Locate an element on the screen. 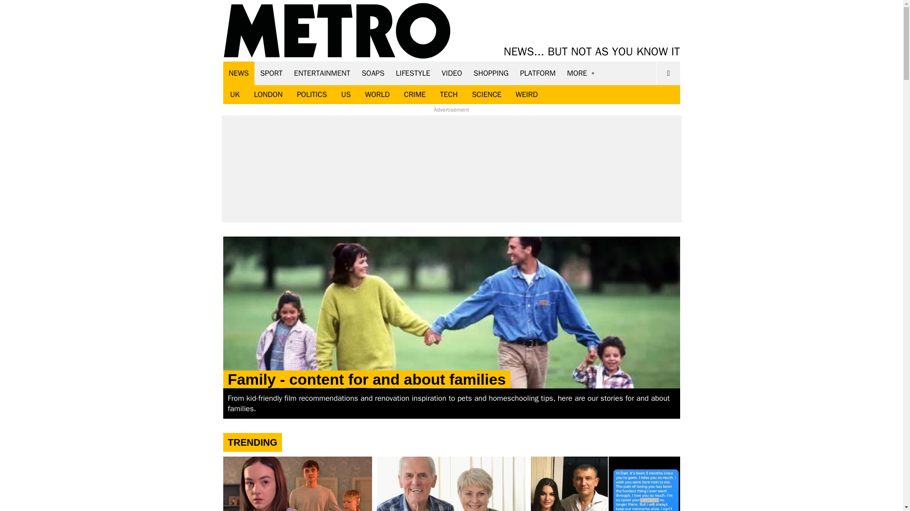  UK is located at coordinates (235, 95).